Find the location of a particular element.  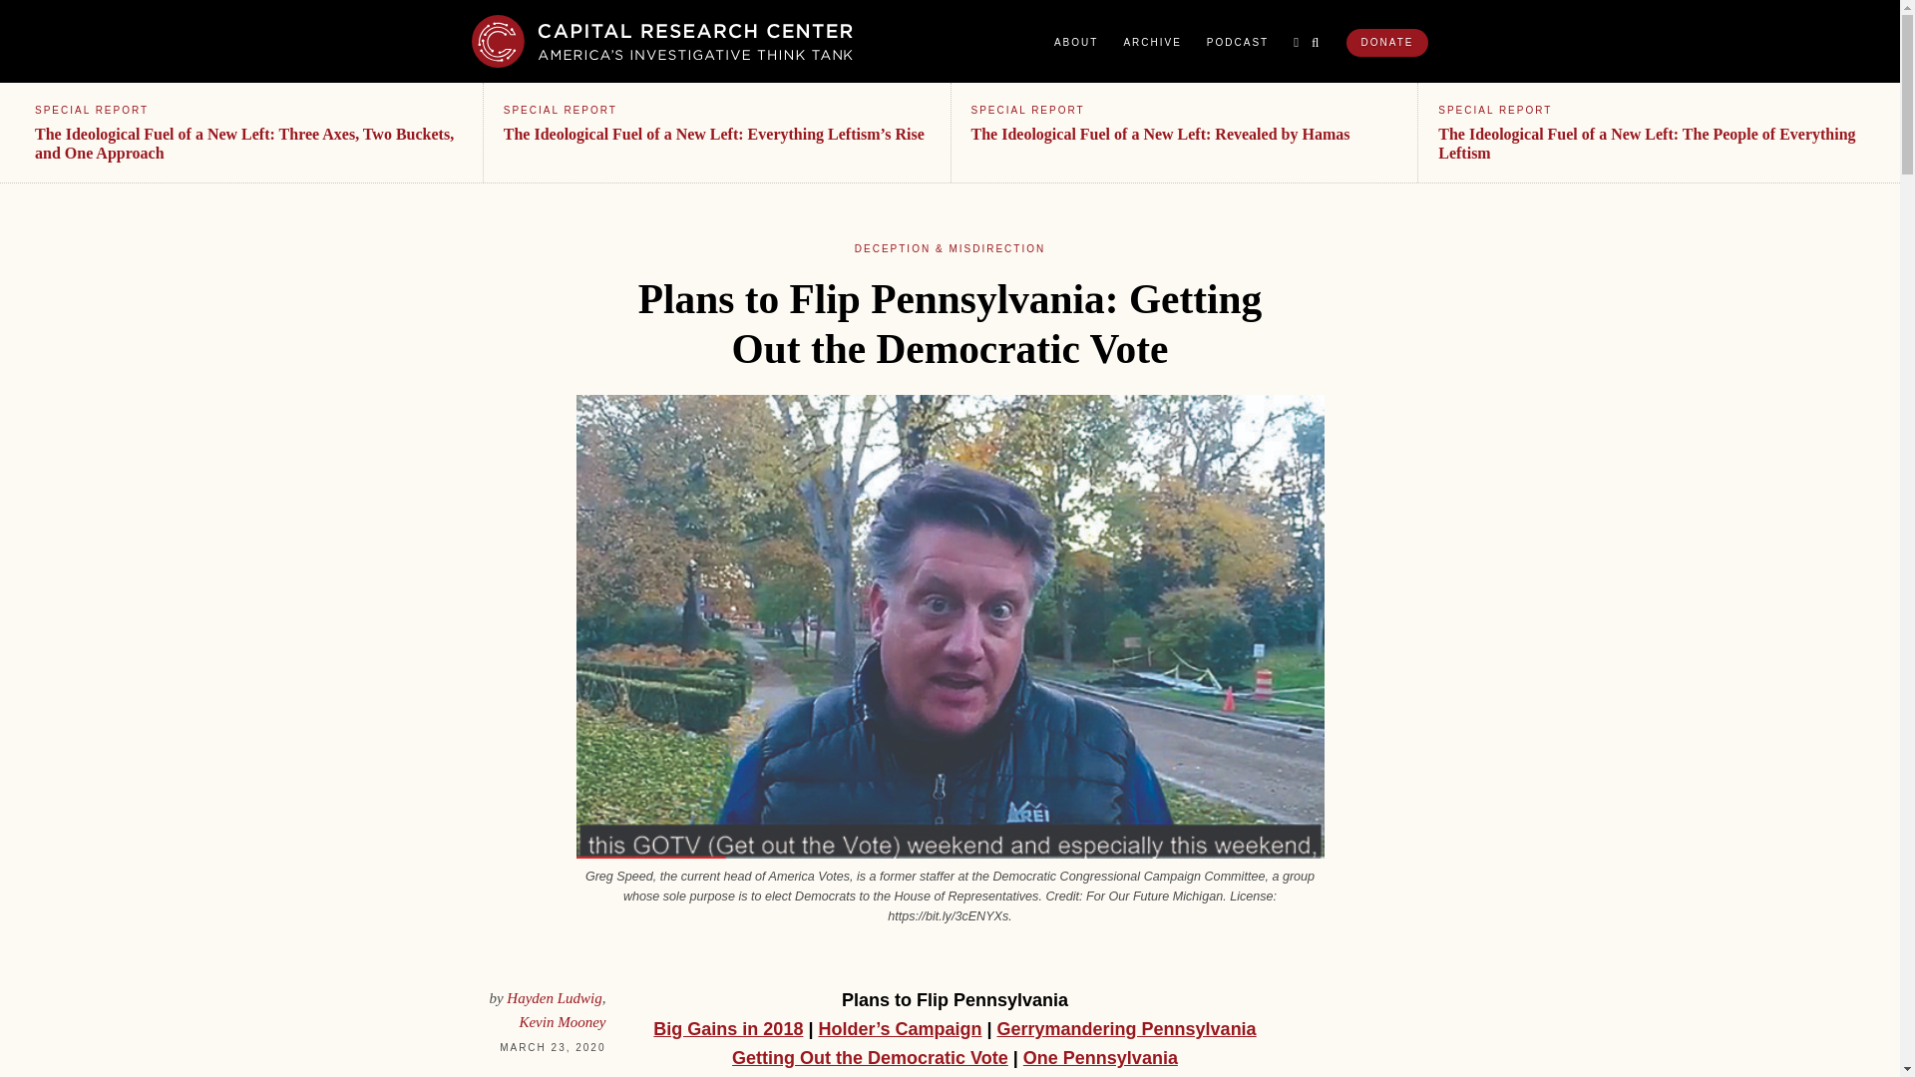

Big Gains in 2018 is located at coordinates (727, 1029).